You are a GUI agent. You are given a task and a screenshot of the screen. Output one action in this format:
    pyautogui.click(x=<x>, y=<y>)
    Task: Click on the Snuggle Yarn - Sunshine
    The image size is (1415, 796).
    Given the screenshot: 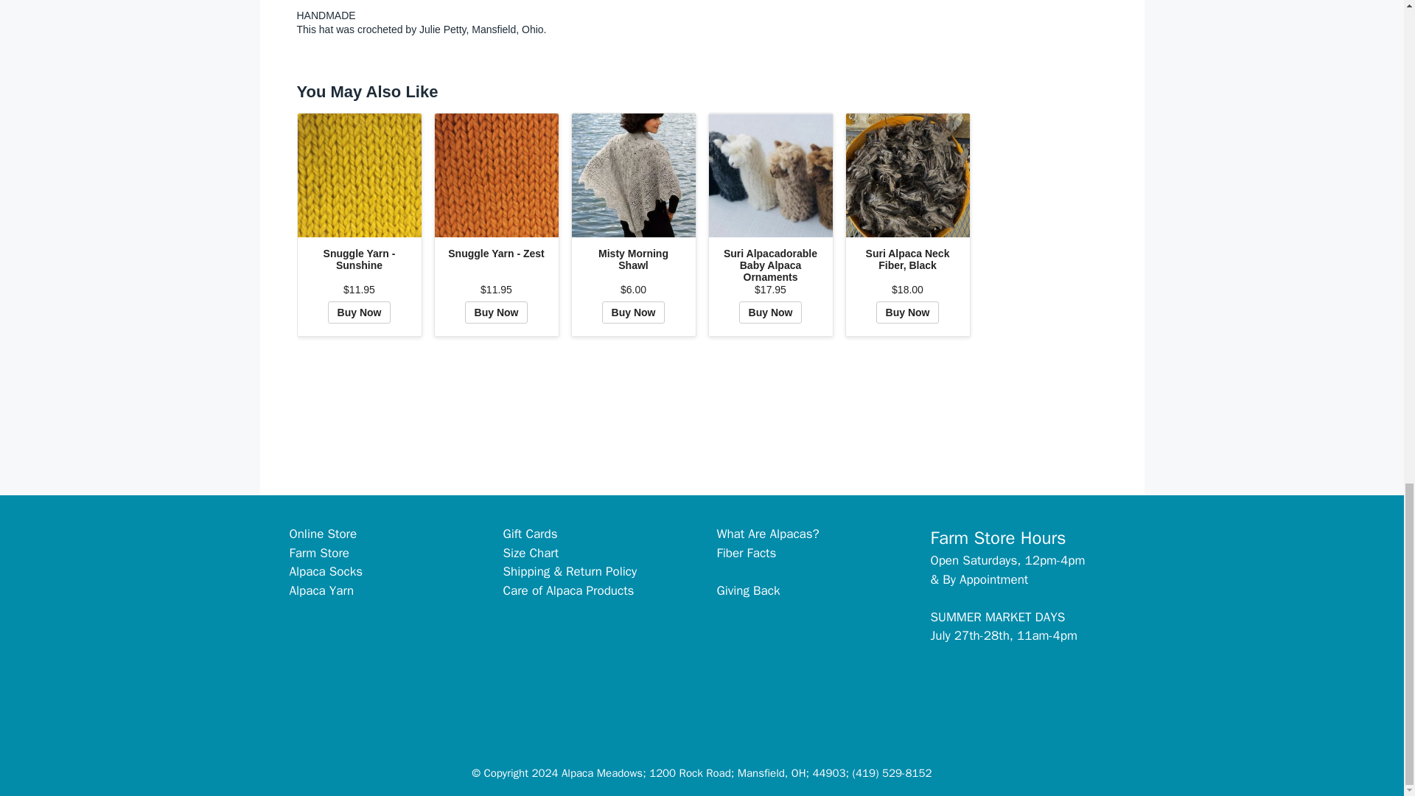 What is the action you would take?
    pyautogui.click(x=360, y=175)
    